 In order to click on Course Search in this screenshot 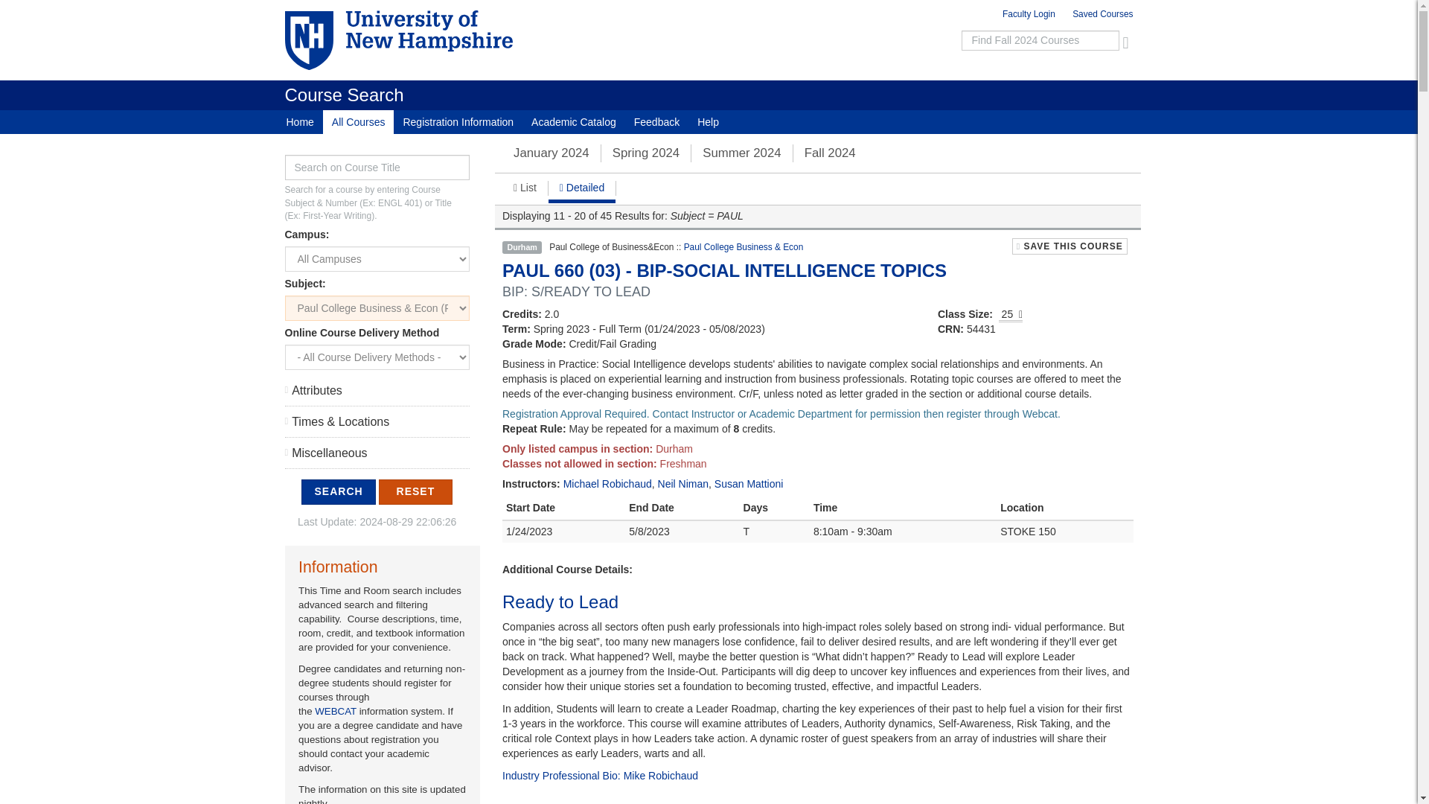, I will do `click(344, 95)`.